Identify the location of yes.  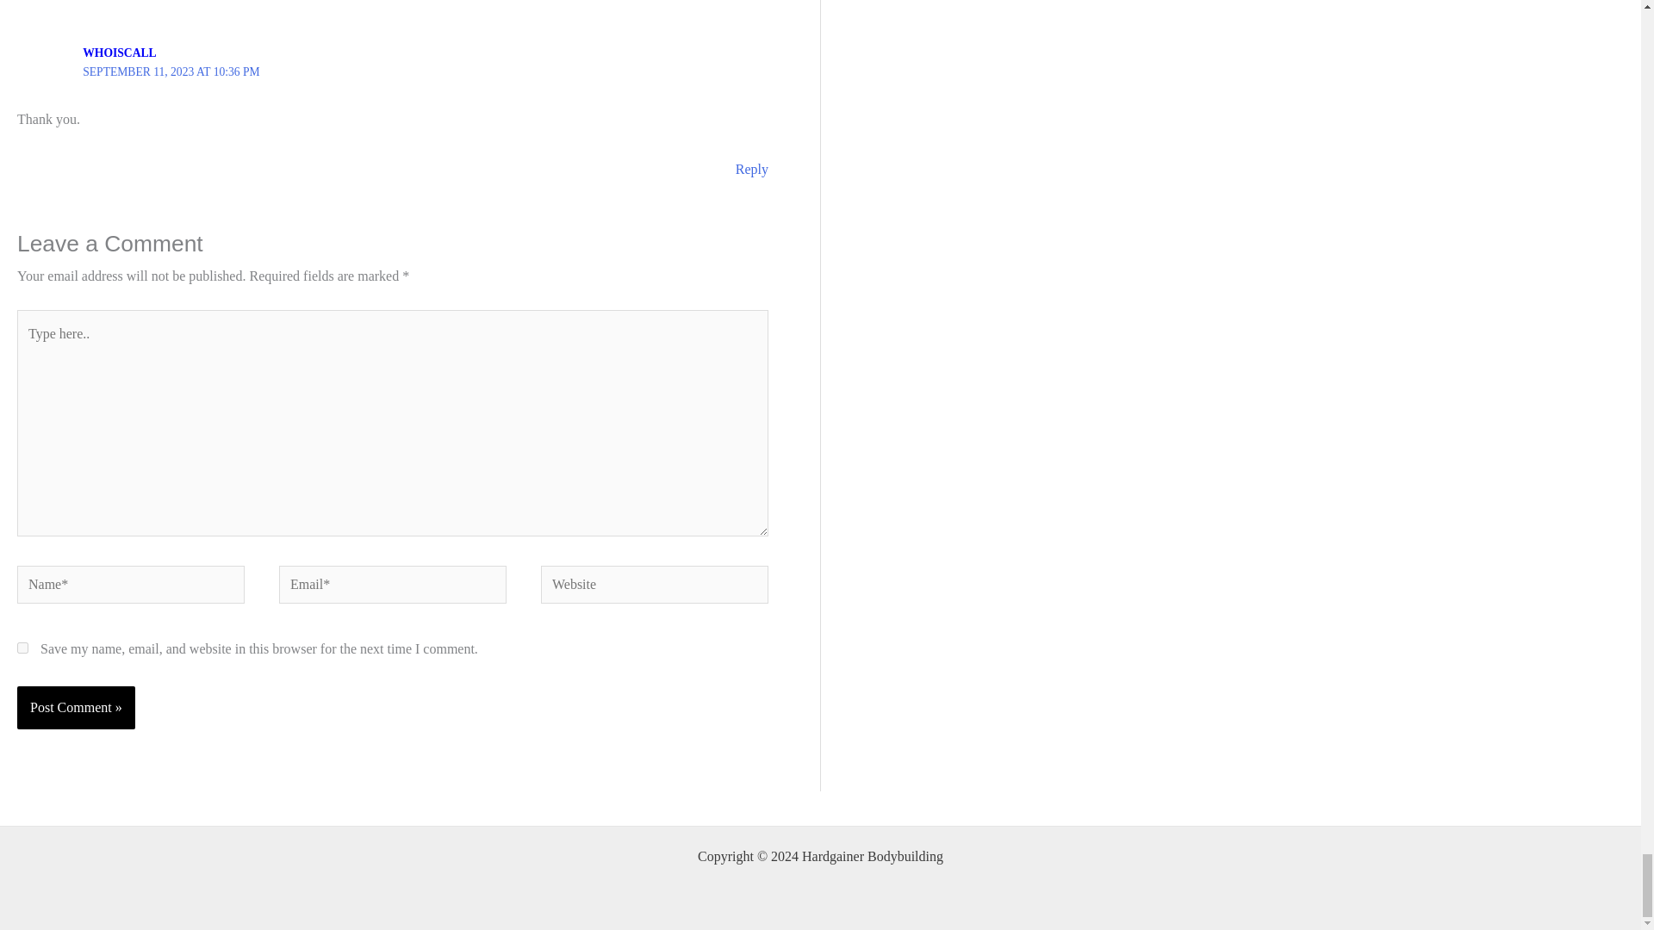
(22, 648).